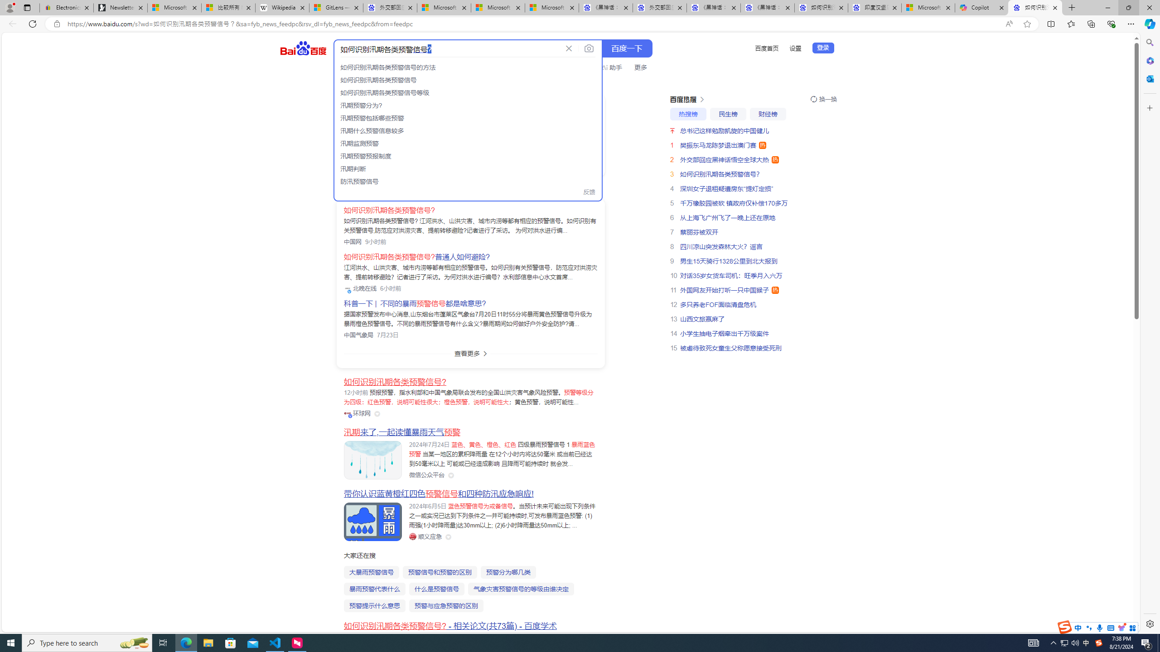 The height and width of the screenshot is (652, 1160). Describe the element at coordinates (448, 49) in the screenshot. I see `AutomationID: kw` at that location.